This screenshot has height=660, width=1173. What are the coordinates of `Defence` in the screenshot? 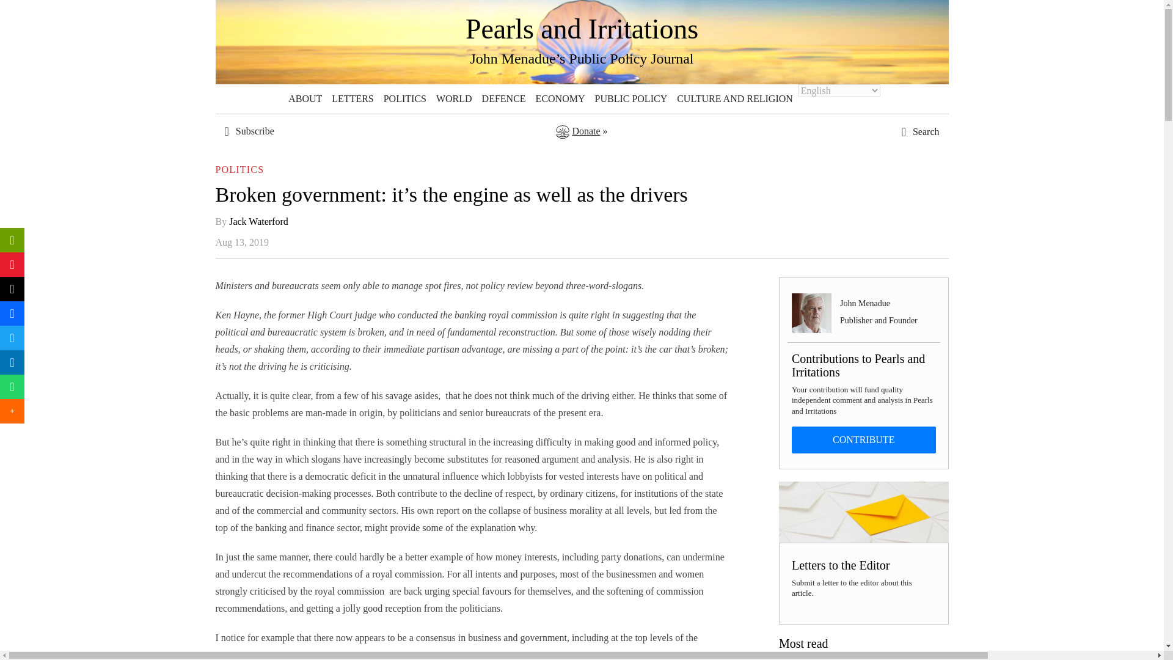 It's located at (504, 99).